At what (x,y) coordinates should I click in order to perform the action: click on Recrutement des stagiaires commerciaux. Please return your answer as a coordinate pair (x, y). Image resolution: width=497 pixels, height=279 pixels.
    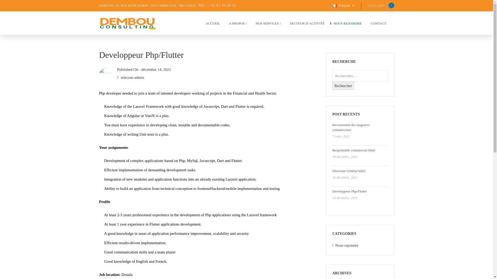
    Looking at the image, I should click on (360, 128).